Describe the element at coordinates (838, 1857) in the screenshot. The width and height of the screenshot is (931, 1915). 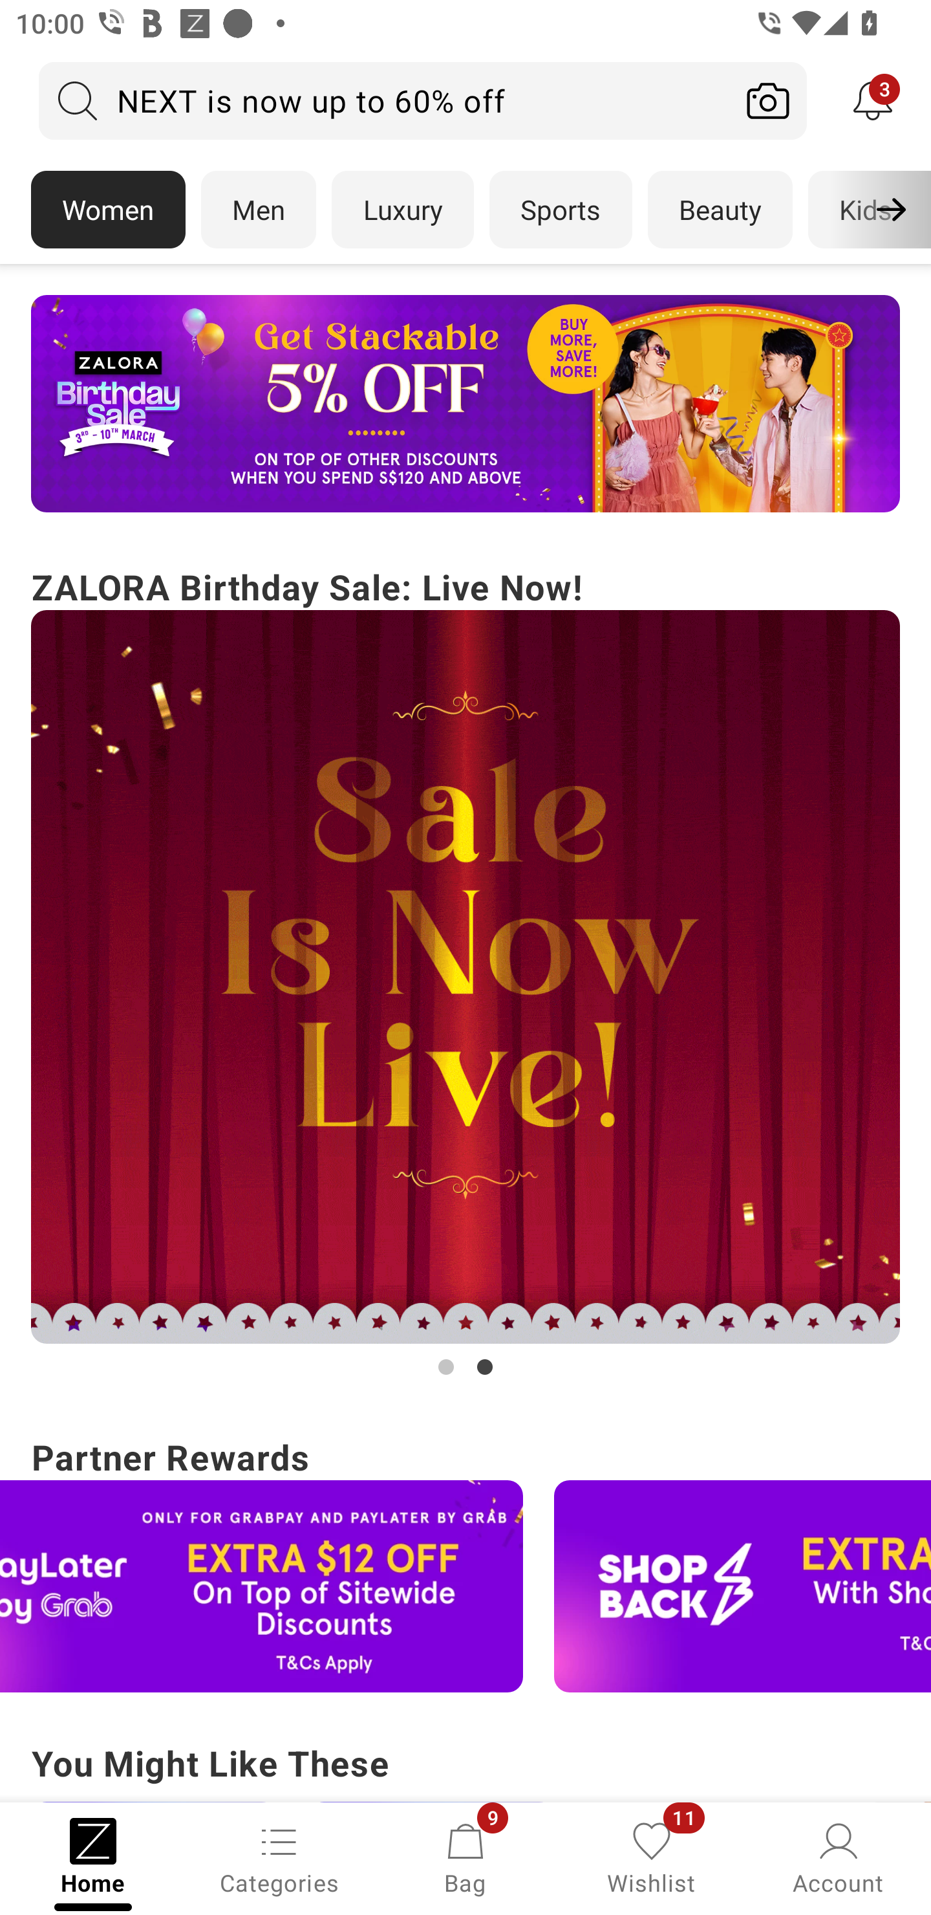
I see `Account` at that location.